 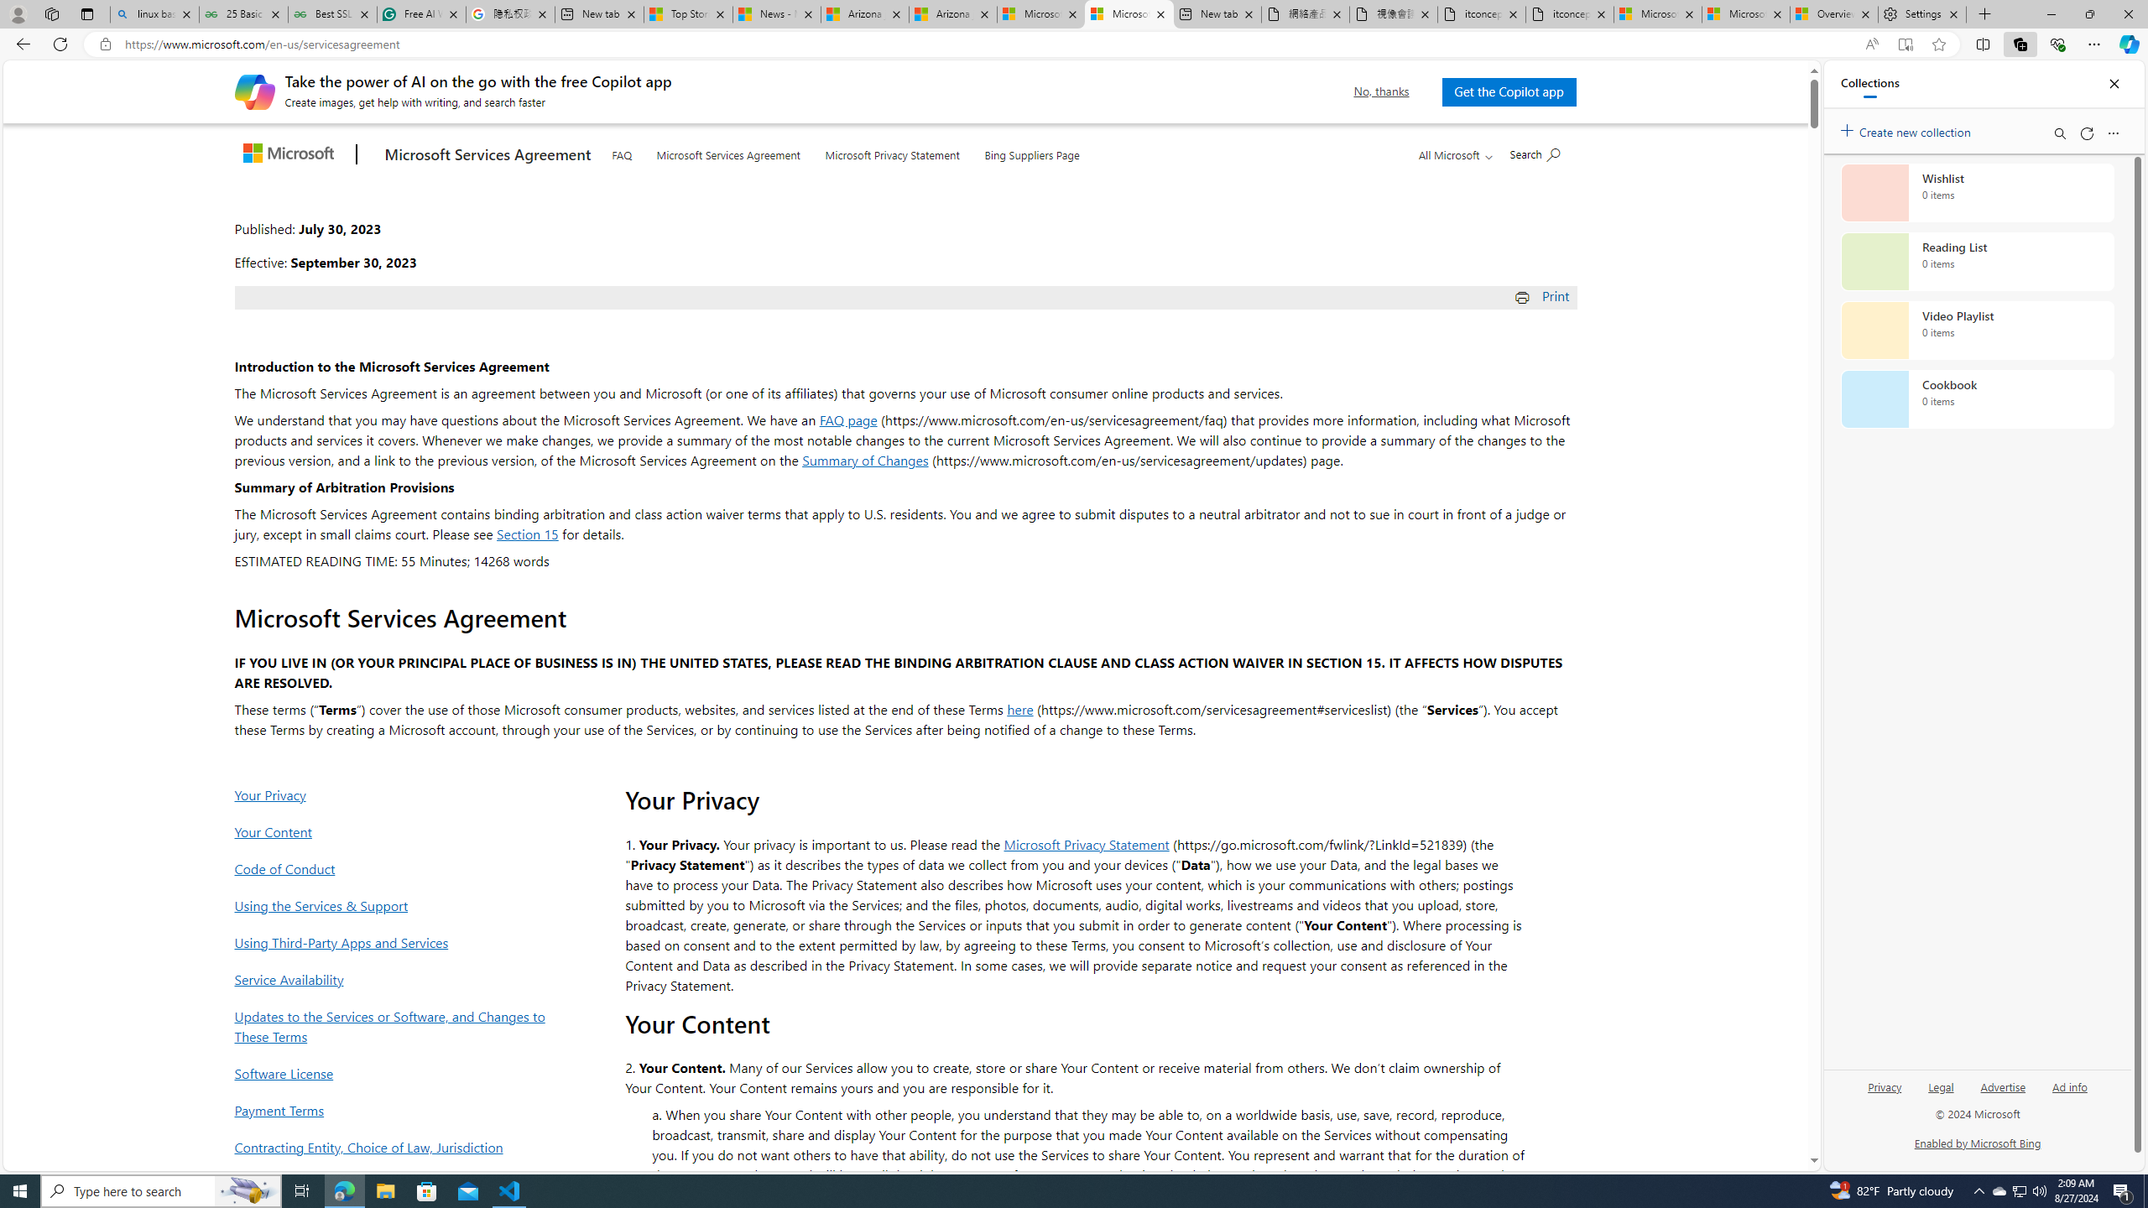 I want to click on FAQ, so click(x=621, y=153).